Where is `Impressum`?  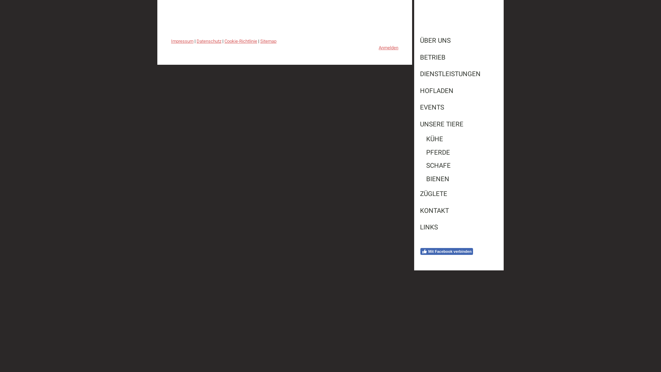
Impressum is located at coordinates (182, 41).